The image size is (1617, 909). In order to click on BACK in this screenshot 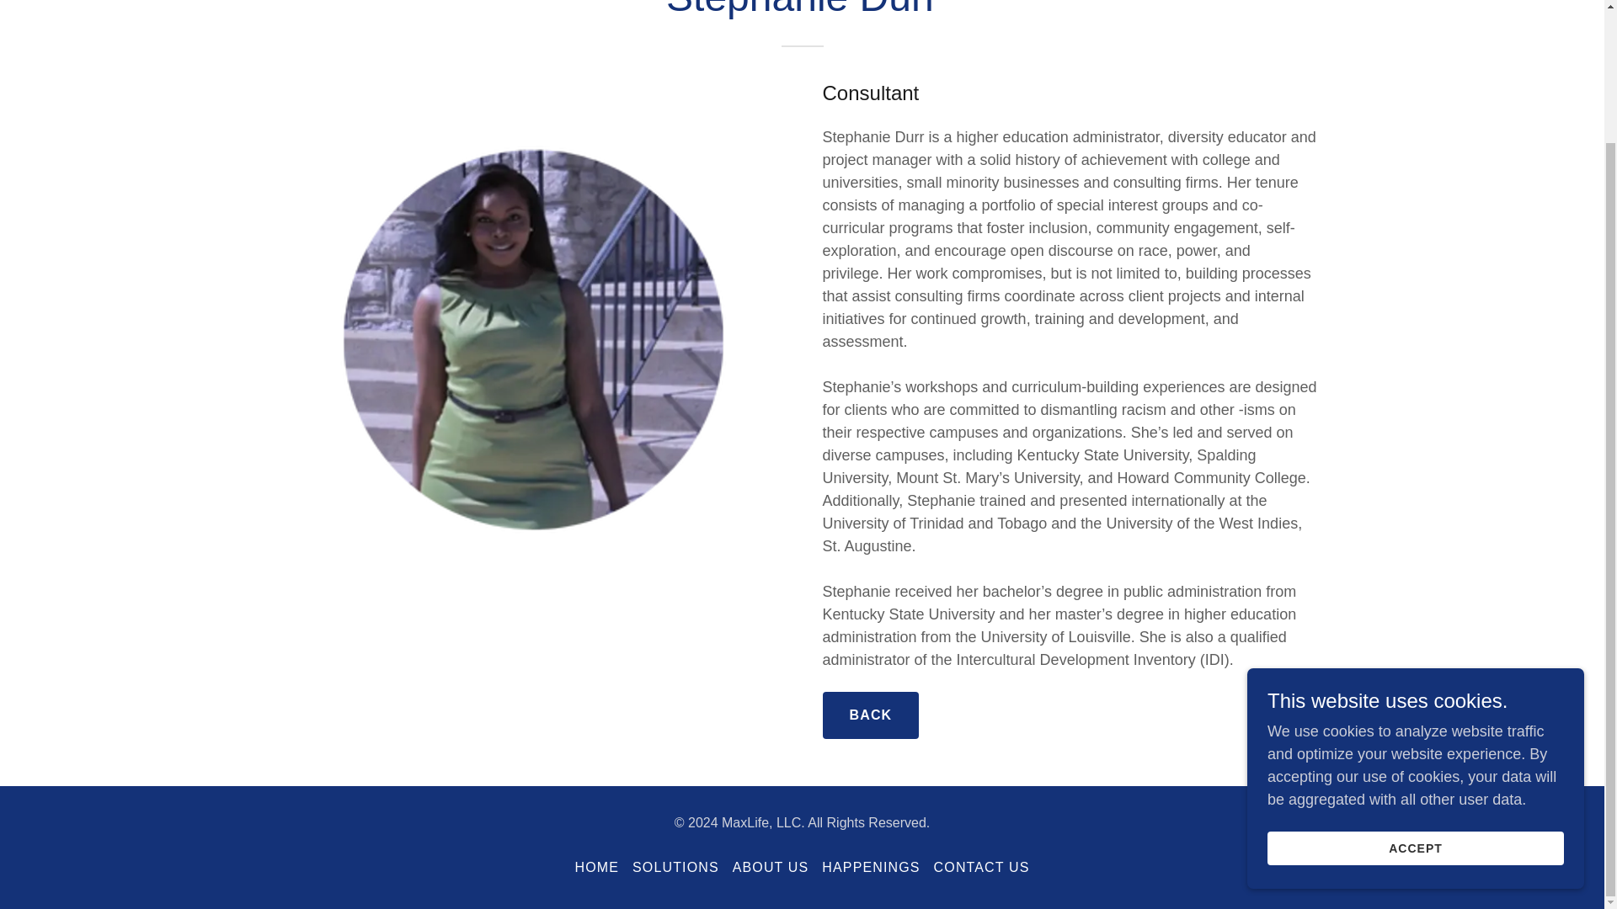, I will do `click(869, 715)`.